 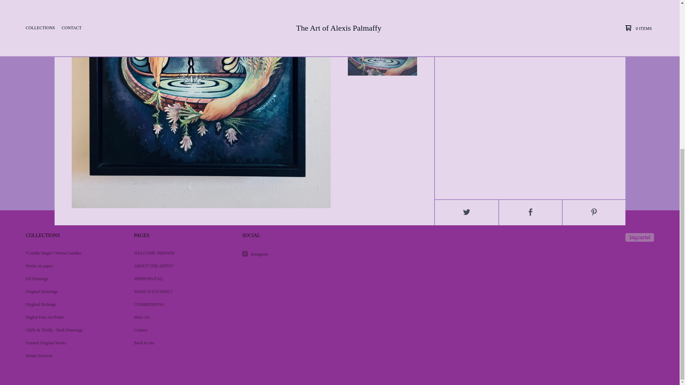 I want to click on Tweet, so click(x=467, y=212).